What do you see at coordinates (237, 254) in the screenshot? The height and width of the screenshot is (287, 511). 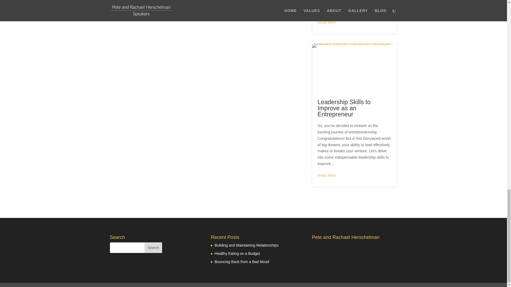 I see `Healthy Eating on a Budget ` at bounding box center [237, 254].